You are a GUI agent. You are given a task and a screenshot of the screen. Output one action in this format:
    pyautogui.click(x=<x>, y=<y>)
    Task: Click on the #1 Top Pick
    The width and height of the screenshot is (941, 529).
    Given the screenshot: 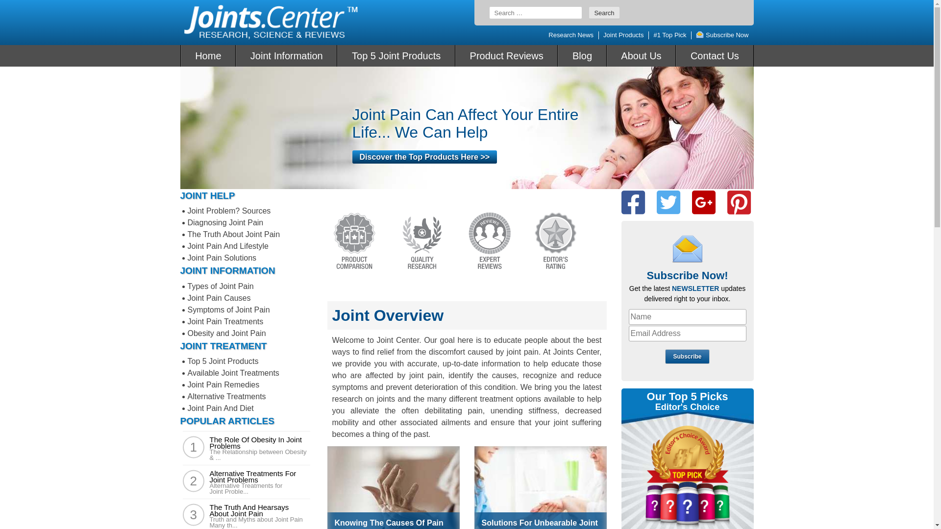 What is the action you would take?
    pyautogui.click(x=669, y=35)
    